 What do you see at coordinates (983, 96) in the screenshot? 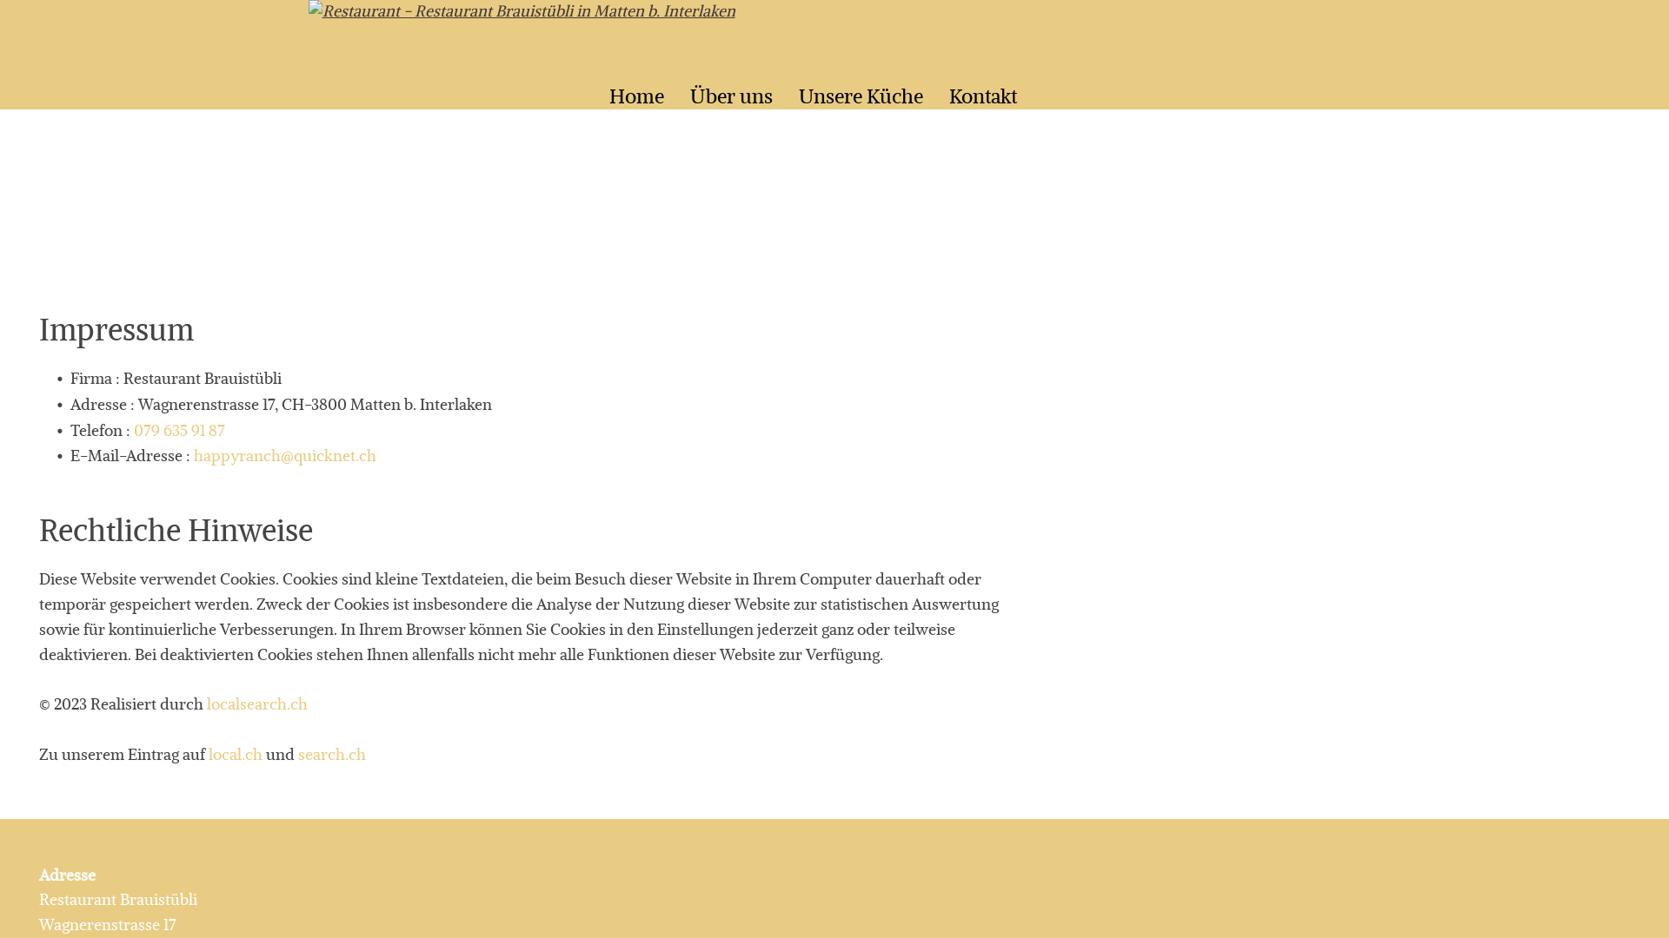
I see `Kontakt` at bounding box center [983, 96].